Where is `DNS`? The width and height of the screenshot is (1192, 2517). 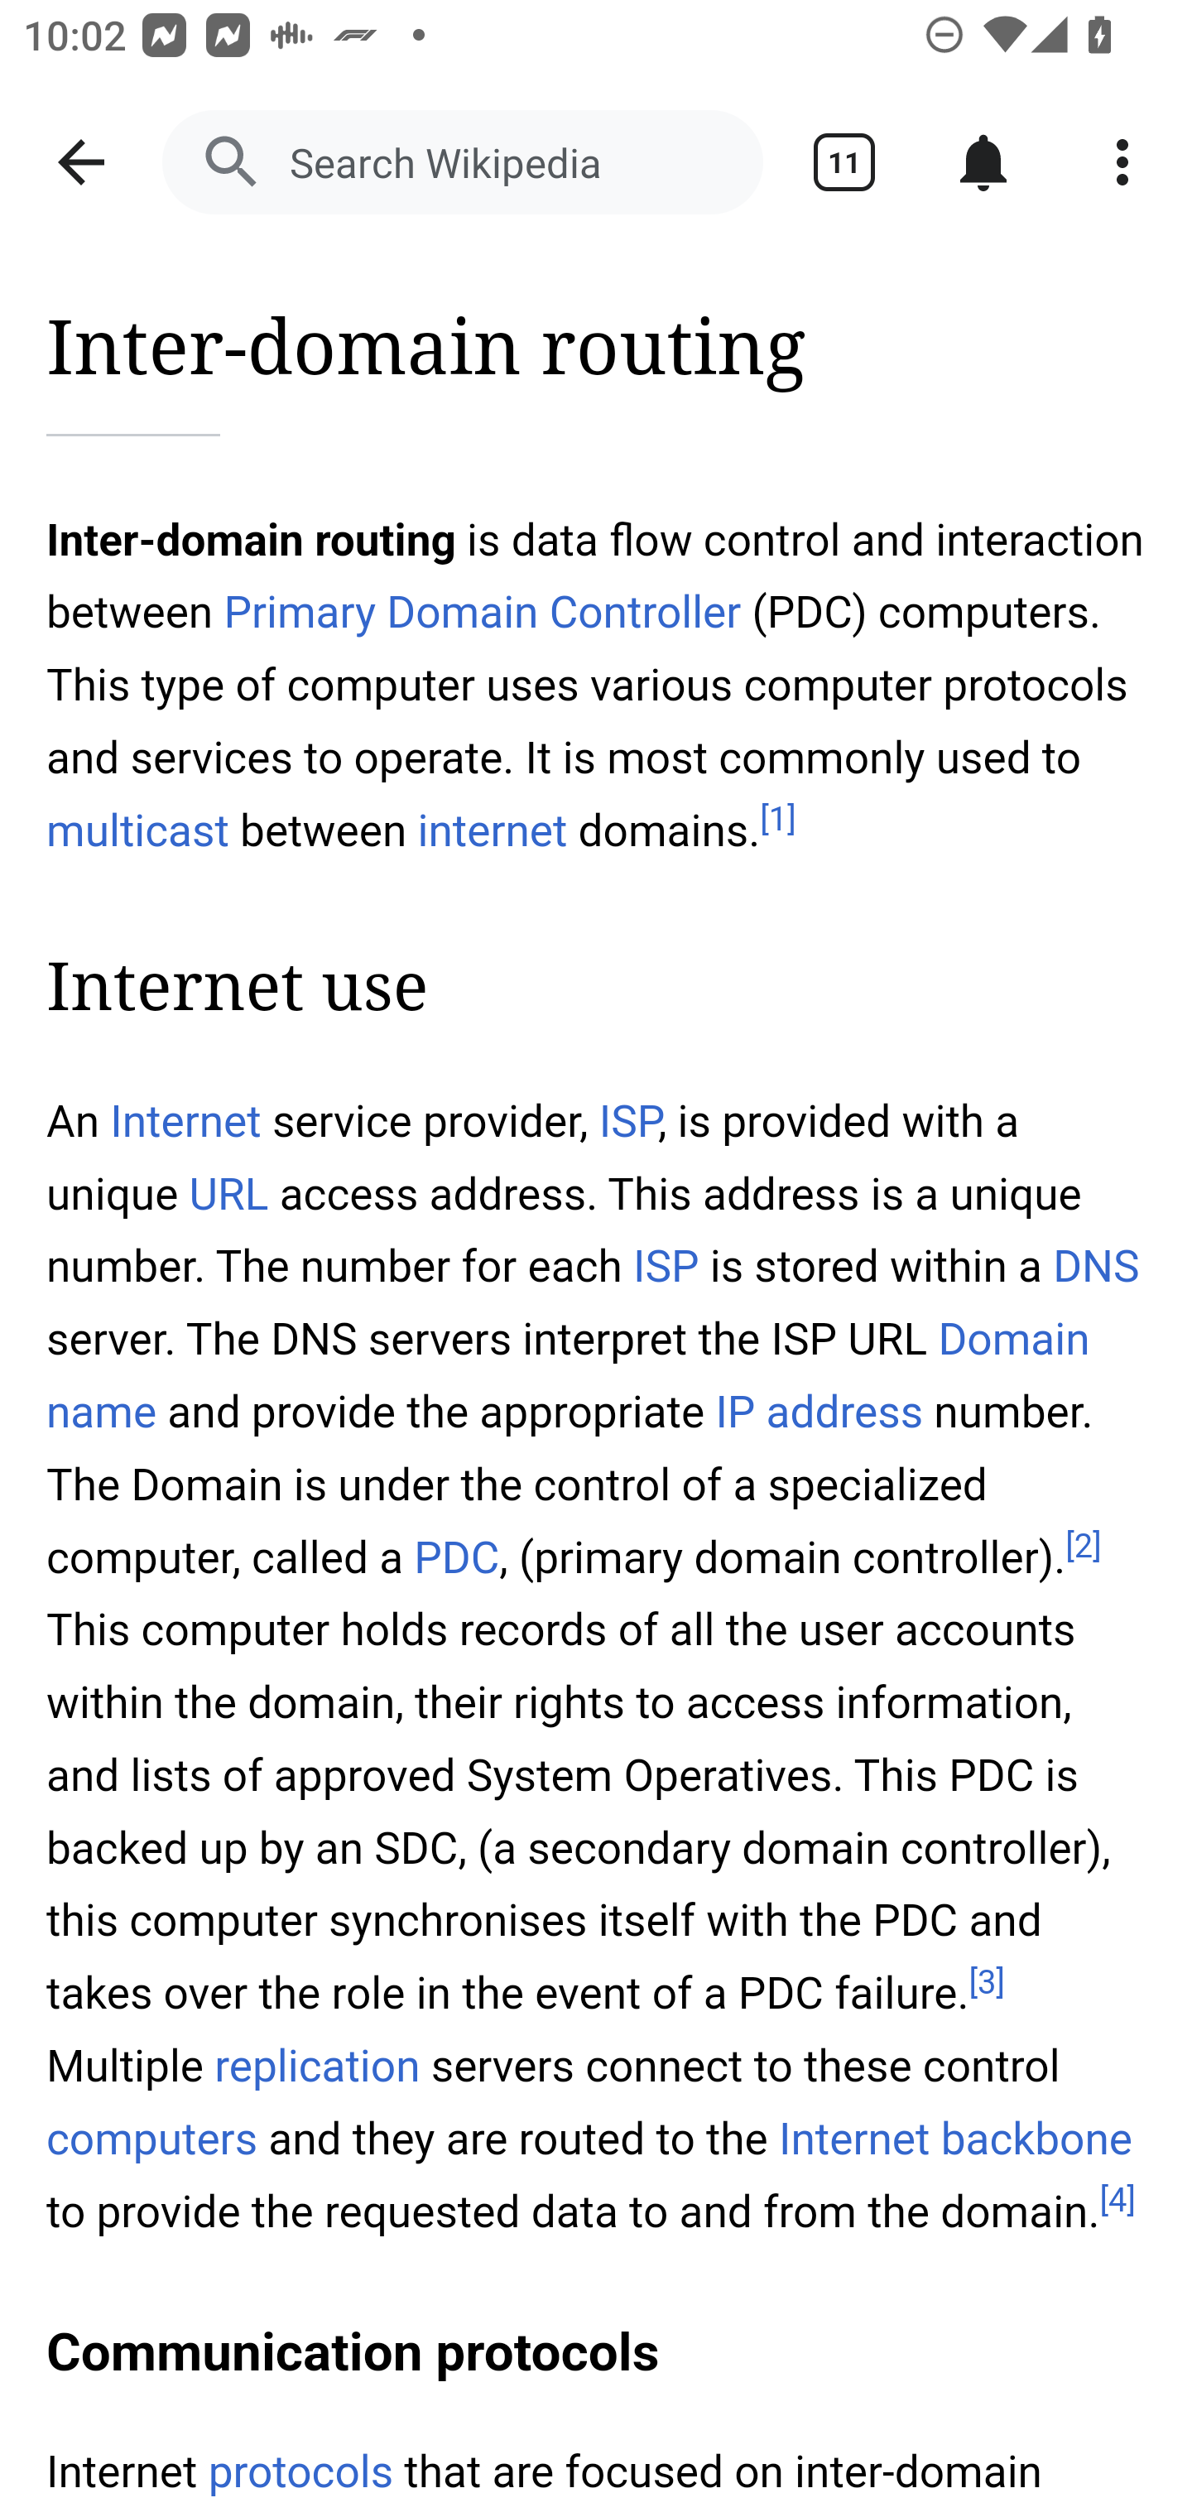
DNS is located at coordinates (1096, 1267).